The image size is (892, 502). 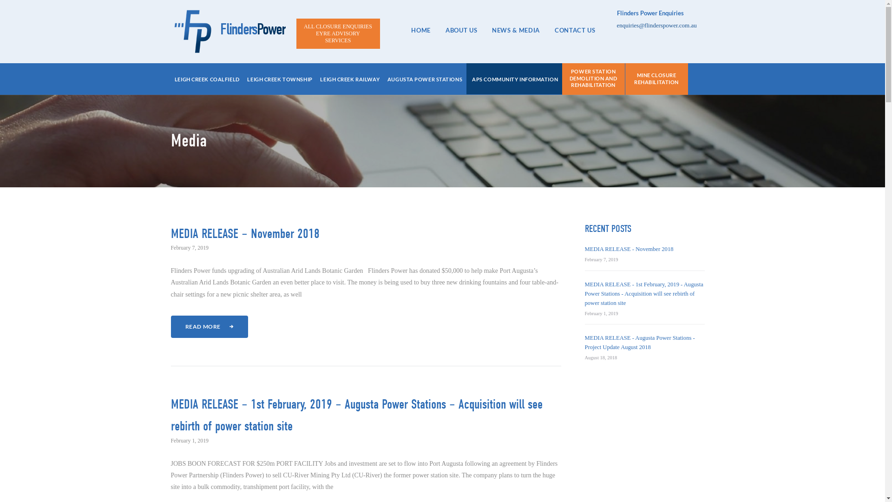 I want to click on February 1, 2019, so click(x=601, y=313).